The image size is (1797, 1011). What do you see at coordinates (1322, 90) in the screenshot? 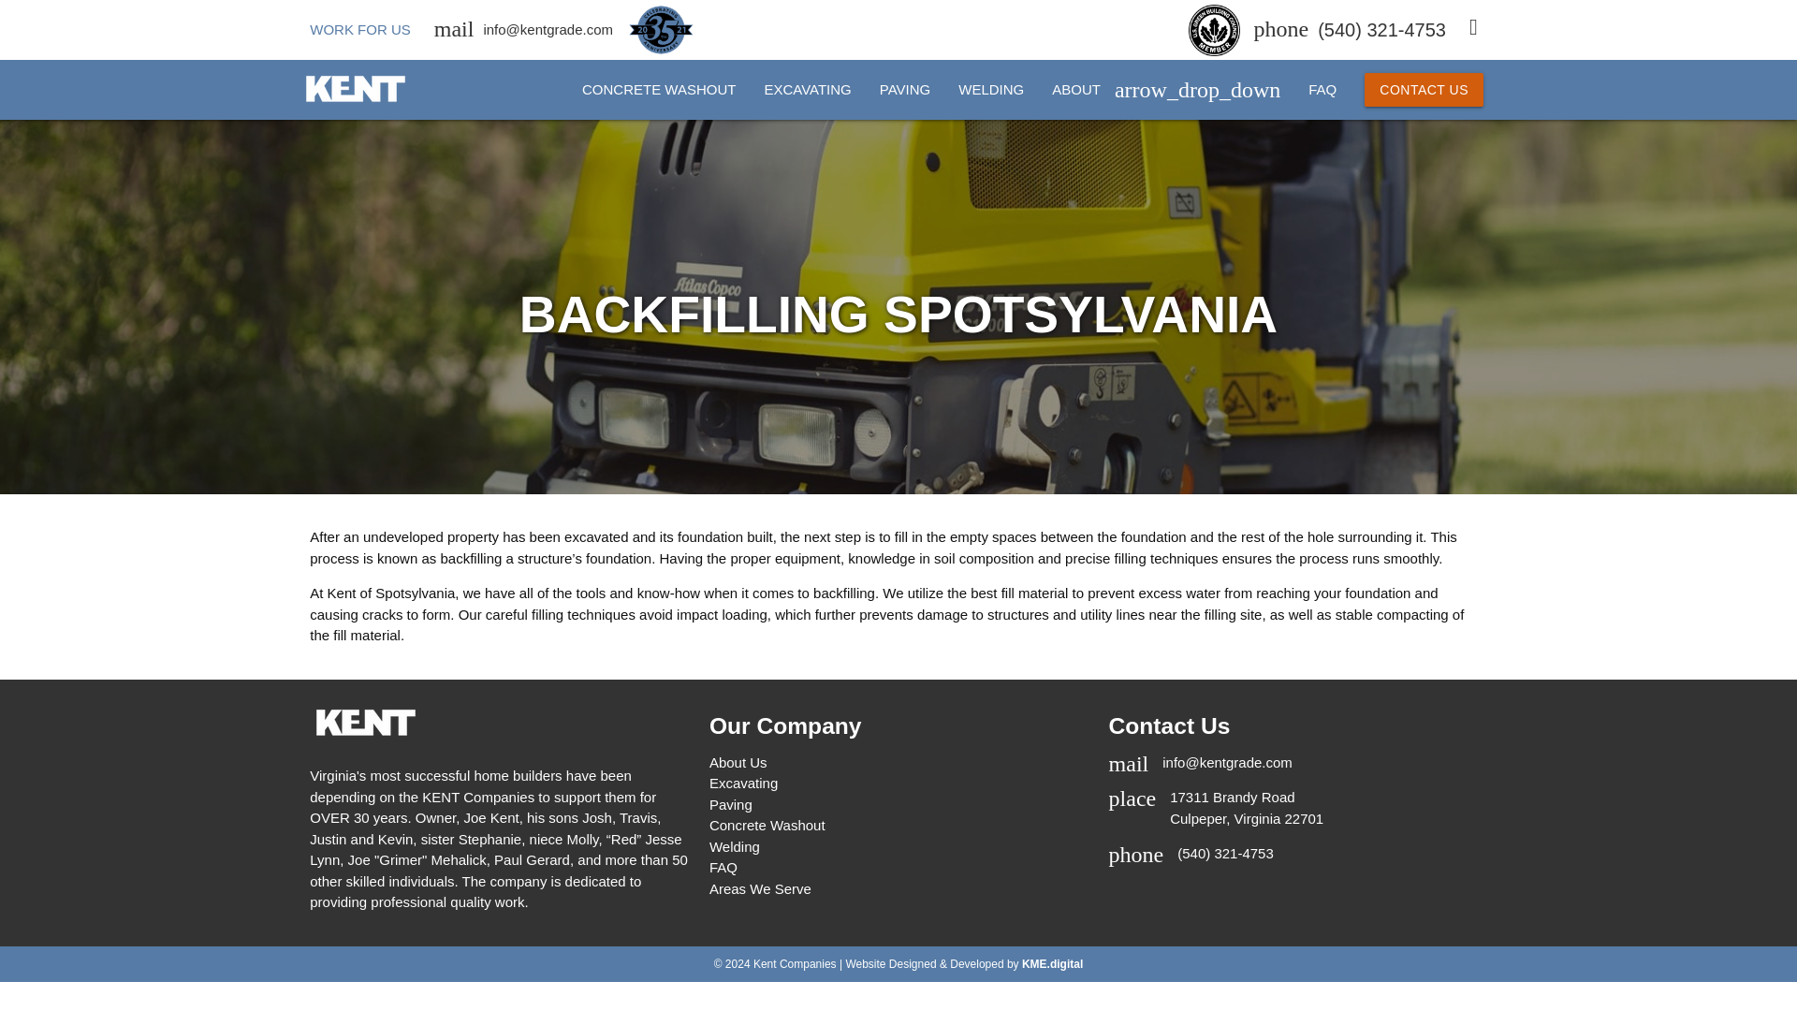
I see `FAQ` at bounding box center [1322, 90].